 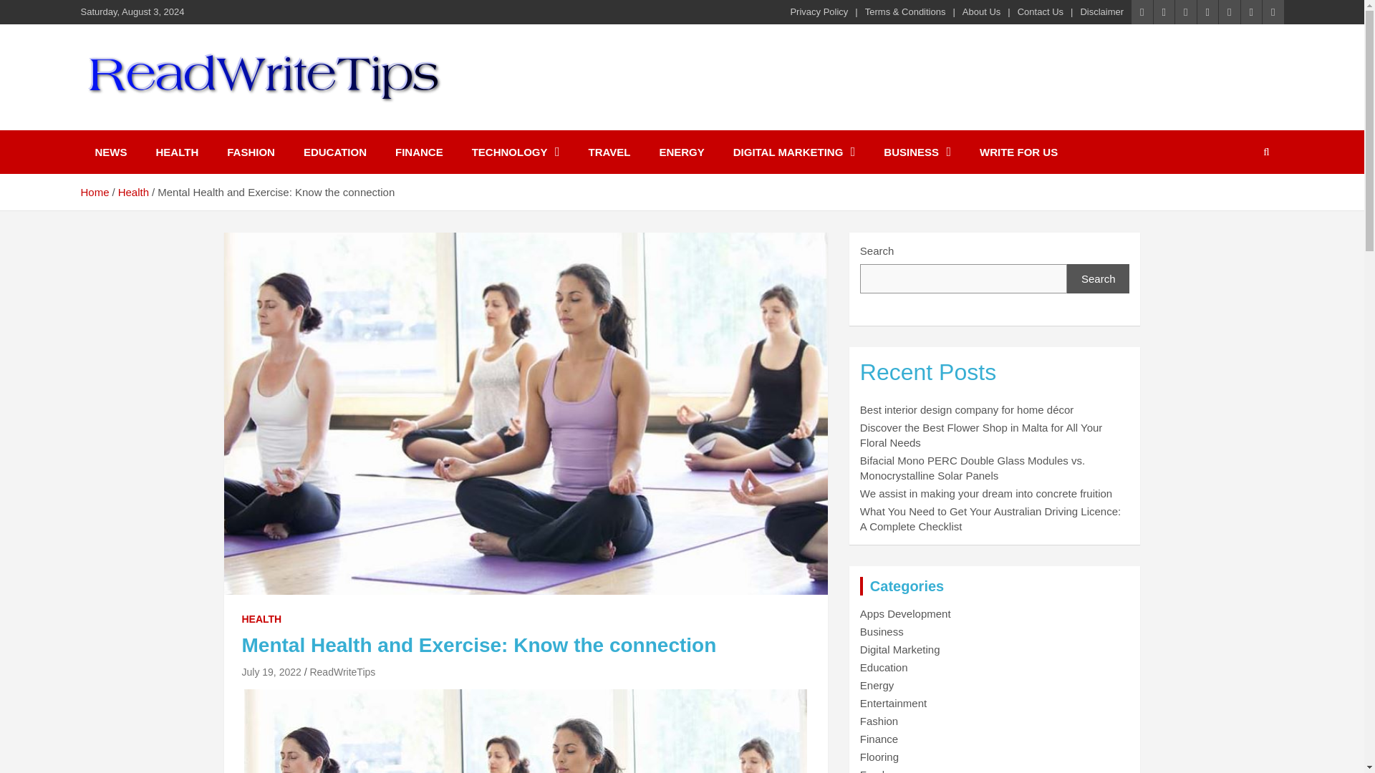 I want to click on Health, so click(x=133, y=192).